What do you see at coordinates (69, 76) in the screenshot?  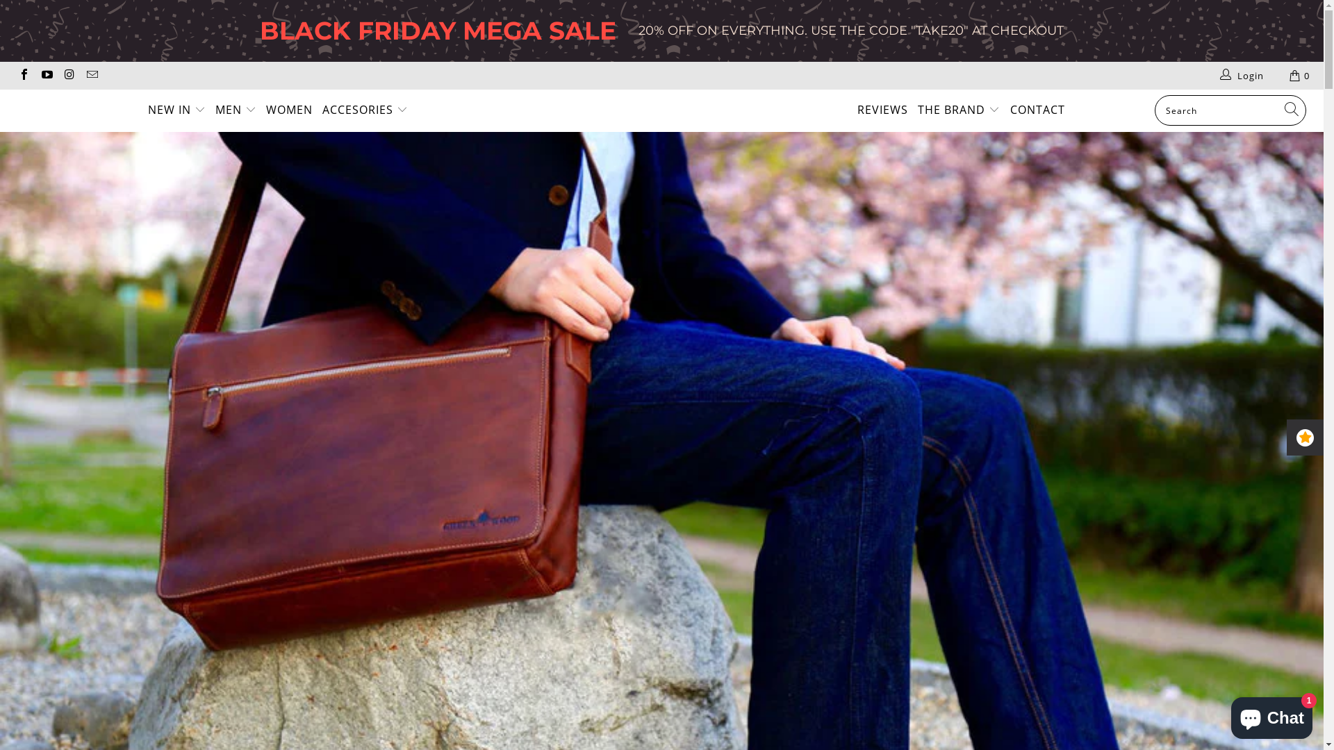 I see `Greenwood Leather on Instagram` at bounding box center [69, 76].